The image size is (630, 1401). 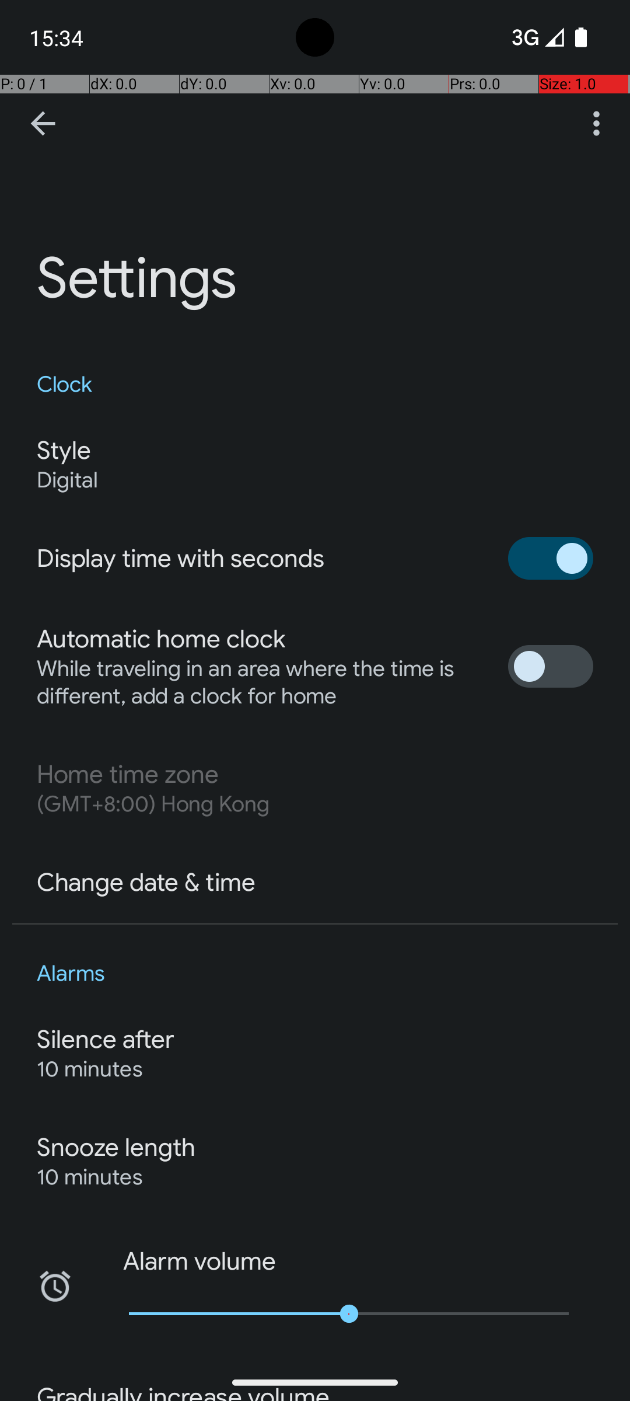 I want to click on Automatic home clock, so click(x=161, y=639).